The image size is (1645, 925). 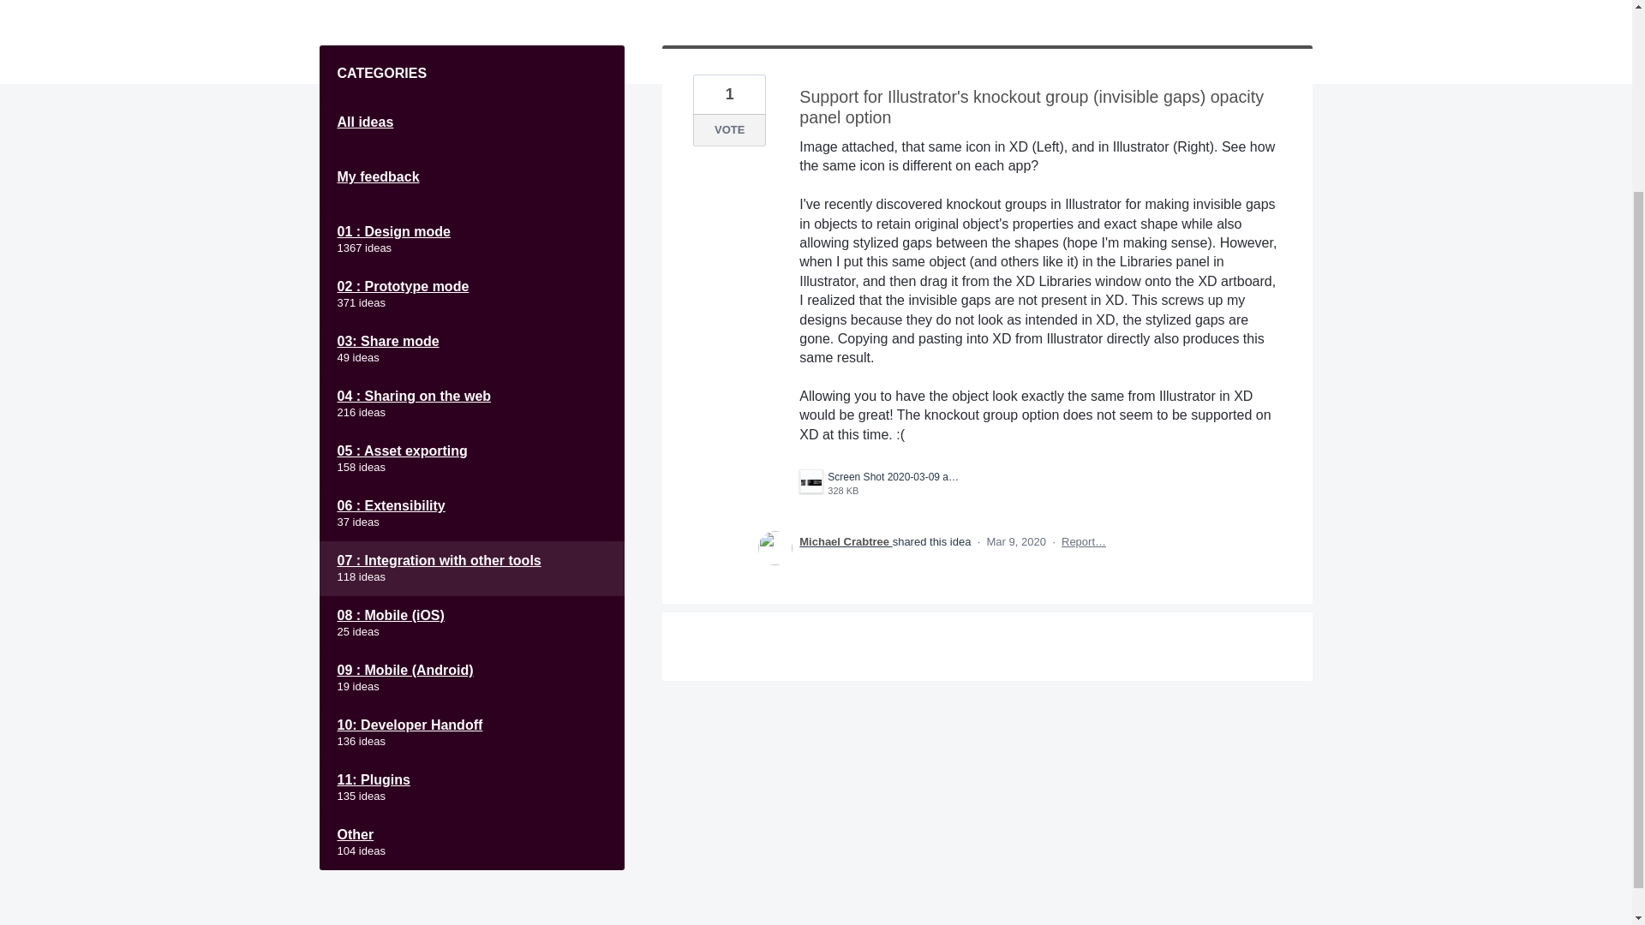 I want to click on View all ideas in category 05 : Asset exporting, so click(x=471, y=459).